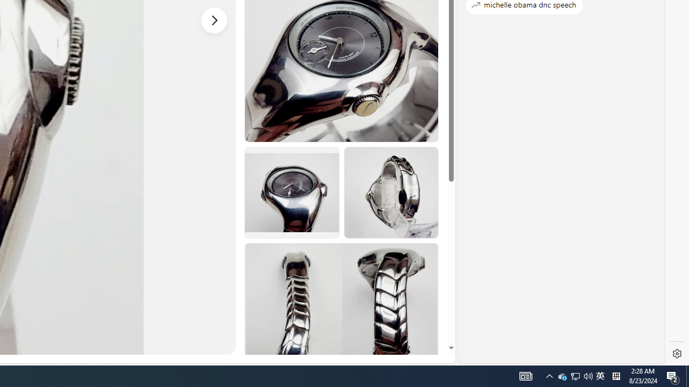 The height and width of the screenshot is (387, 689). What do you see at coordinates (214, 20) in the screenshot?
I see `Next image - Item images thumbnails` at bounding box center [214, 20].